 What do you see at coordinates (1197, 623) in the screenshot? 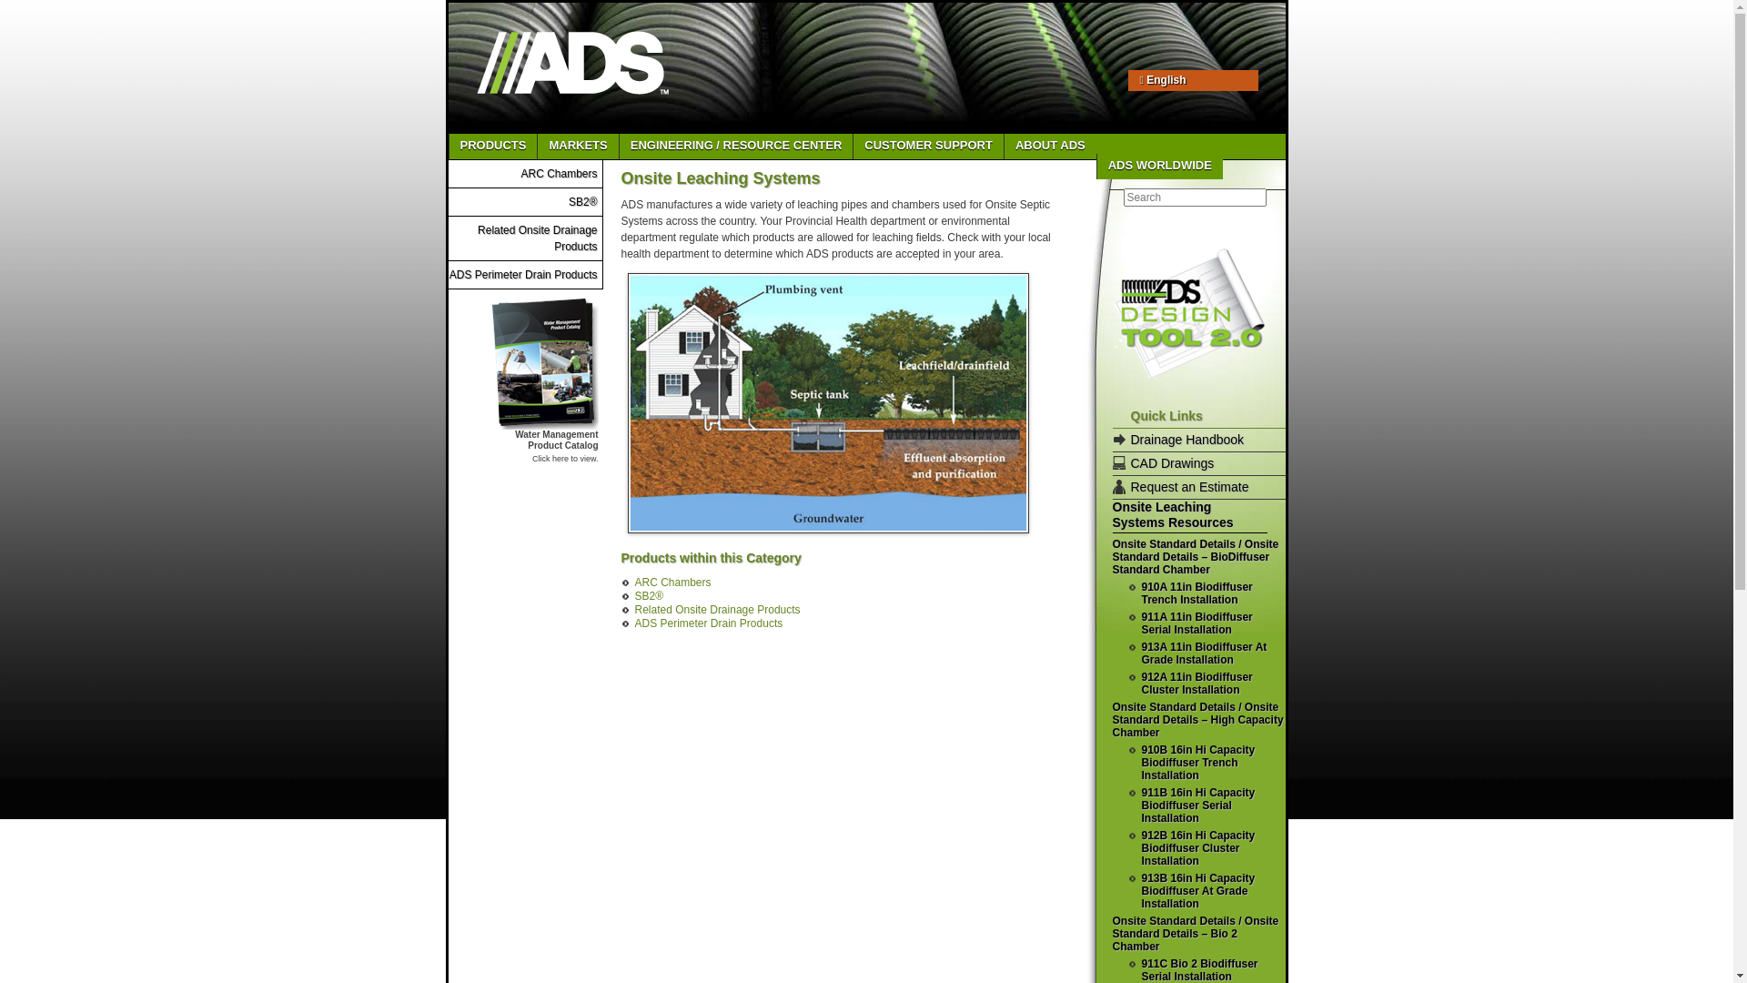
I see `911A 11in Biodiffuser Serial Installation` at bounding box center [1197, 623].